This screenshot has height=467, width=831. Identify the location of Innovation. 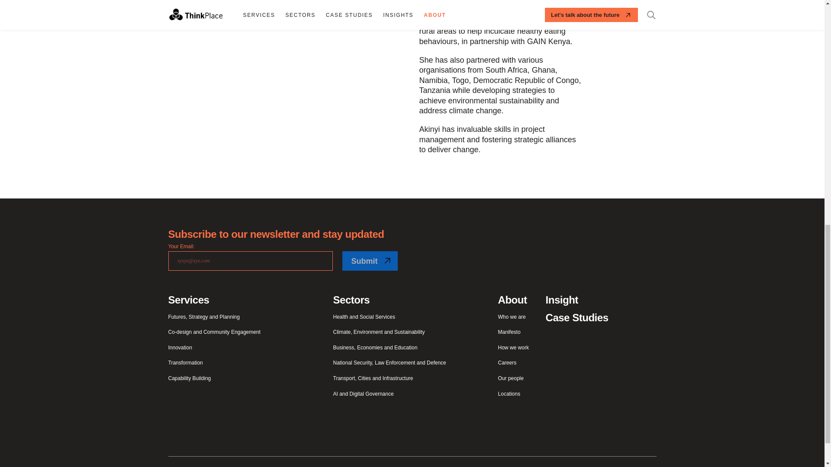
(180, 348).